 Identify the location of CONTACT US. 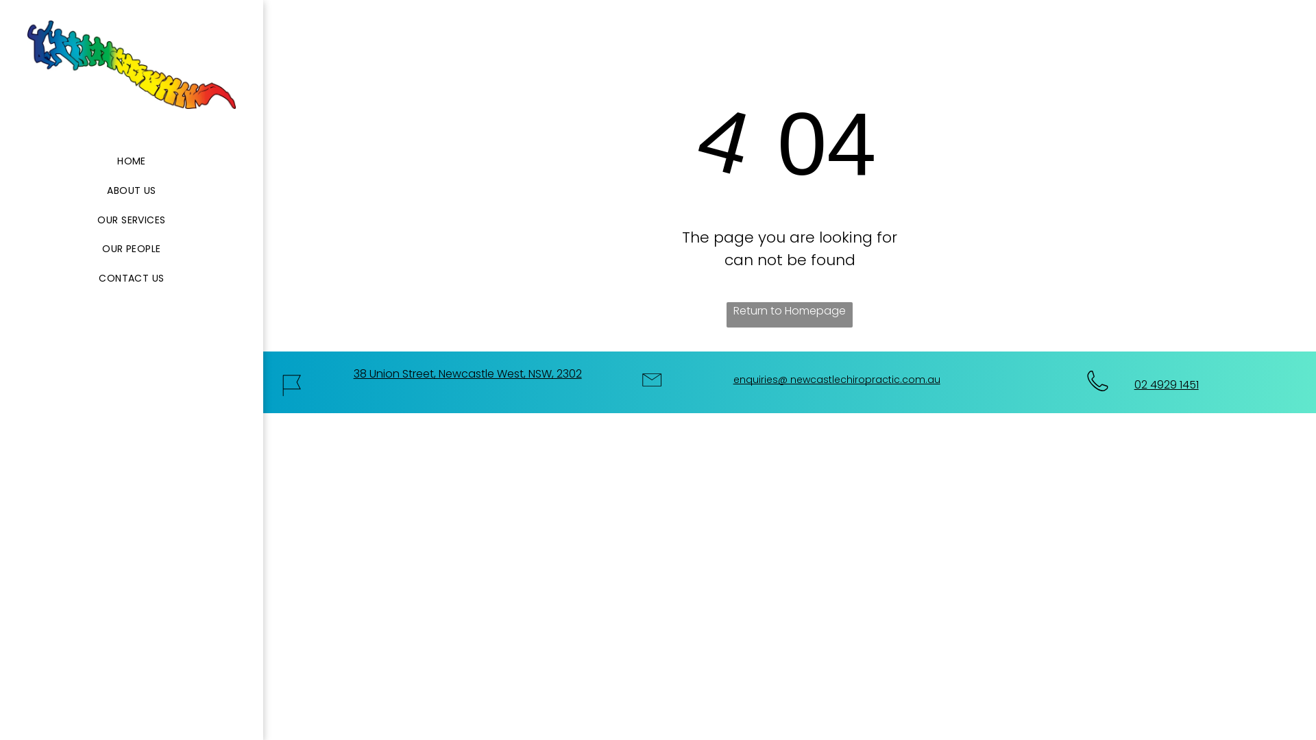
(132, 278).